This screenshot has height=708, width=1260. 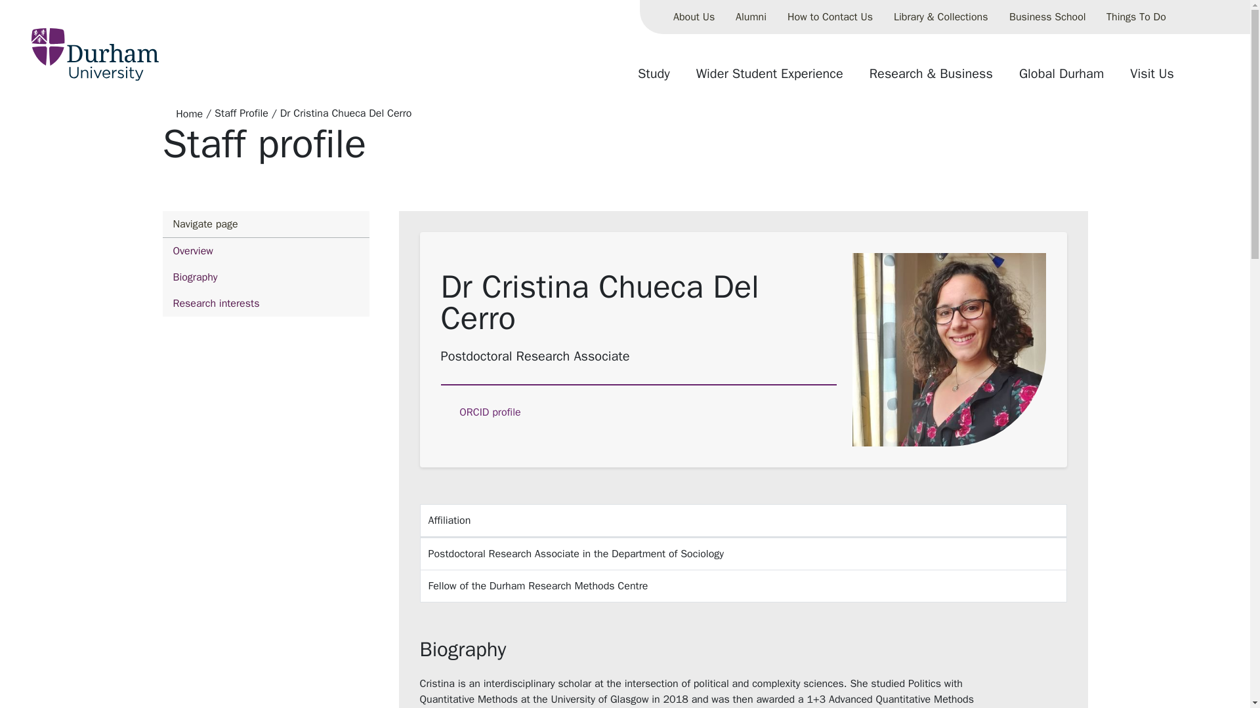 I want to click on Business School, so click(x=1047, y=17).